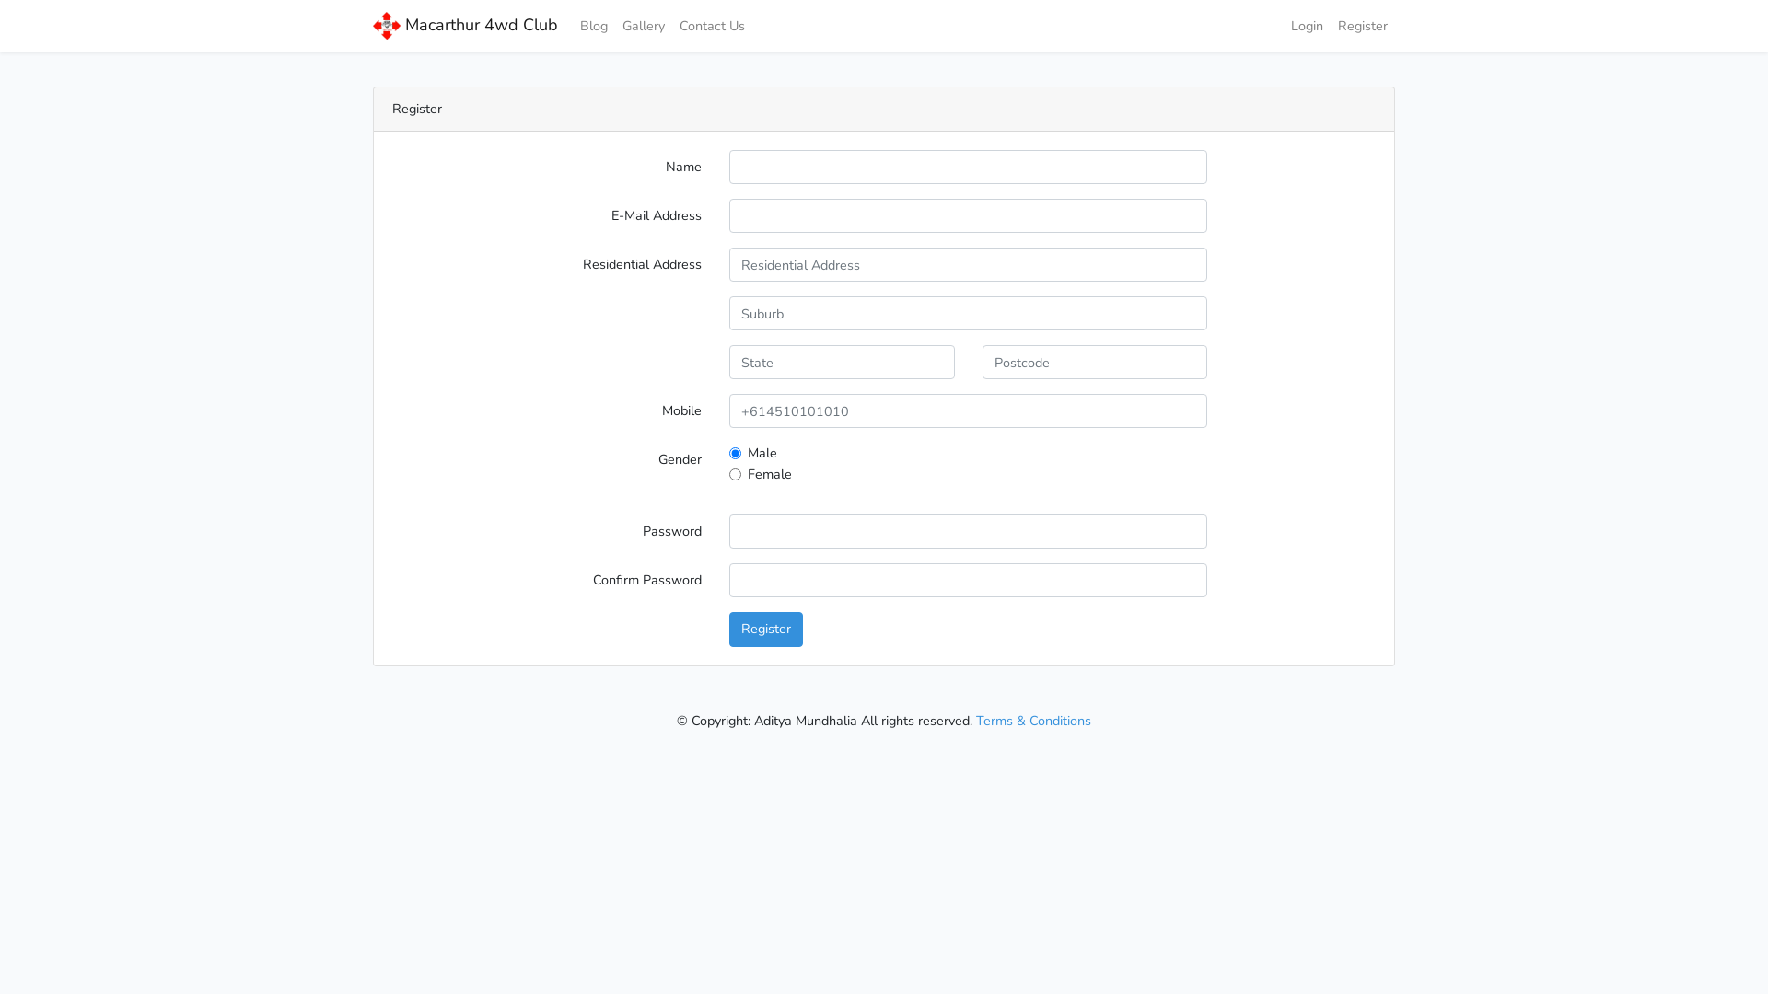 The width and height of the screenshot is (1768, 994). I want to click on Gallery, so click(644, 26).